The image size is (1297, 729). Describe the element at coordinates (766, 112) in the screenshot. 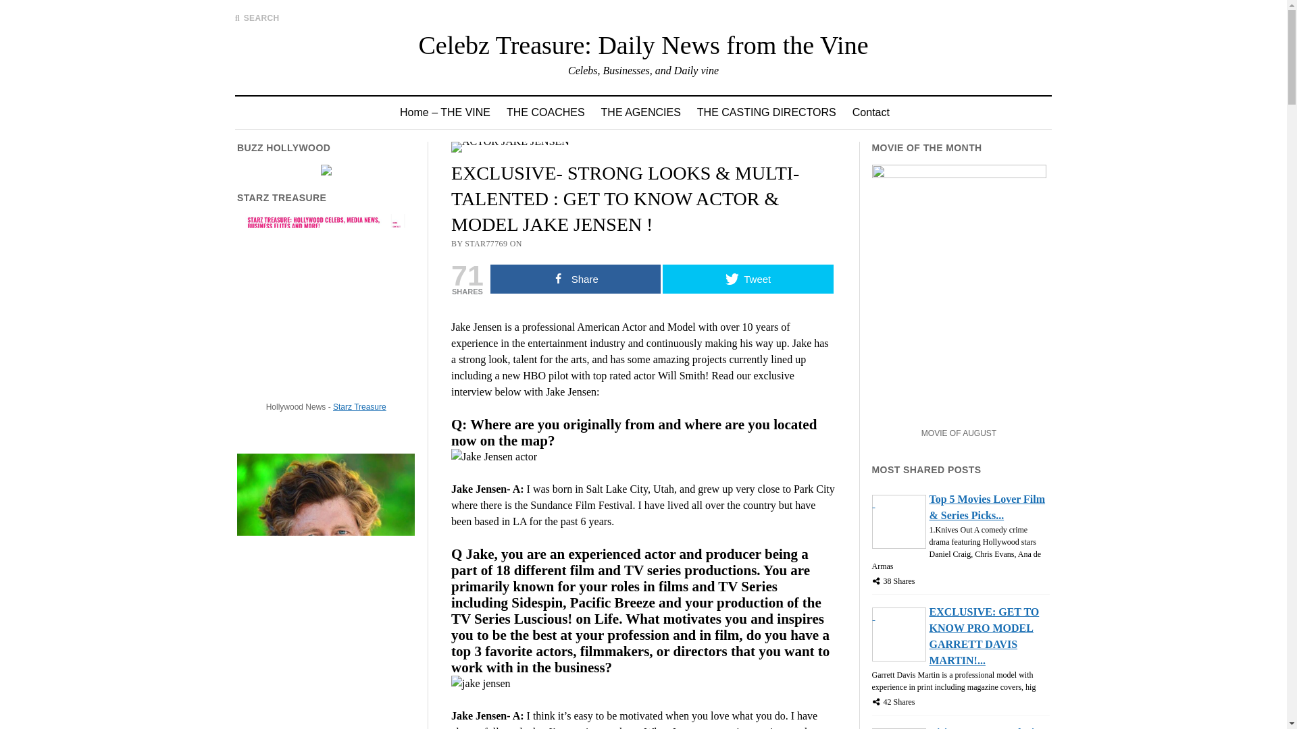

I see `THE CASTING DIRECTORS` at that location.